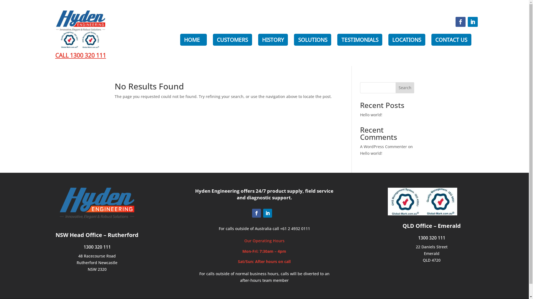 Image resolution: width=533 pixels, height=299 pixels. What do you see at coordinates (384, 147) in the screenshot?
I see `A WordPress Commenter` at bounding box center [384, 147].